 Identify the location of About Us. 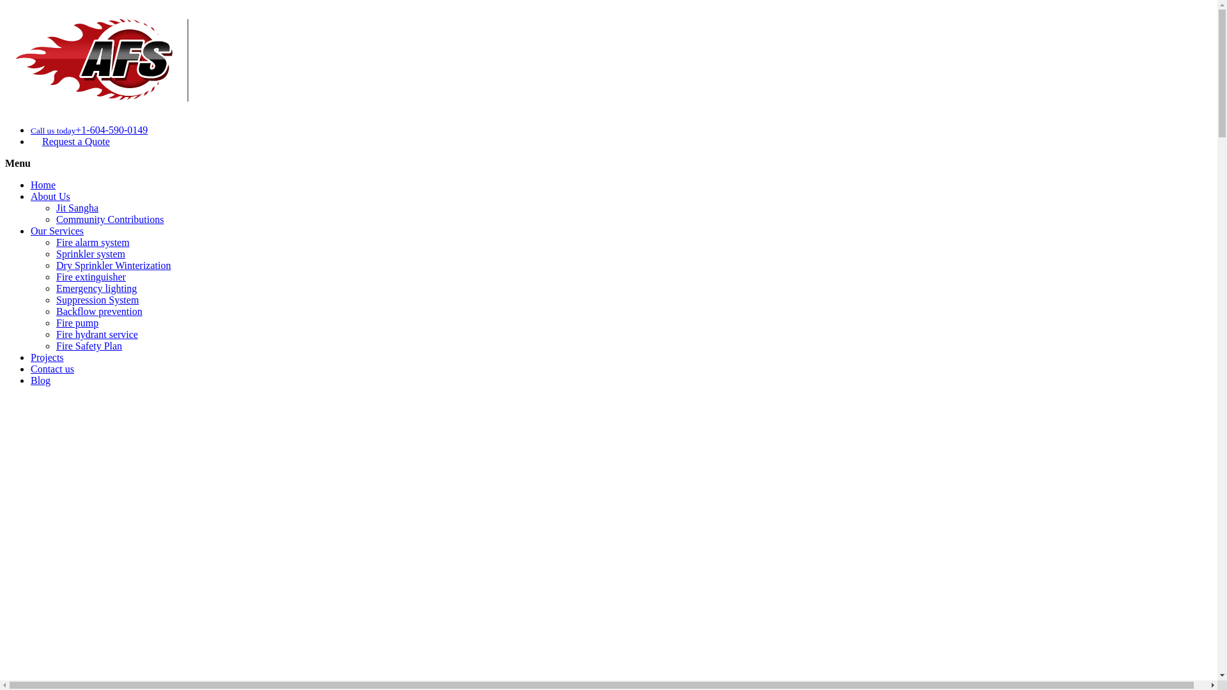
(50, 197).